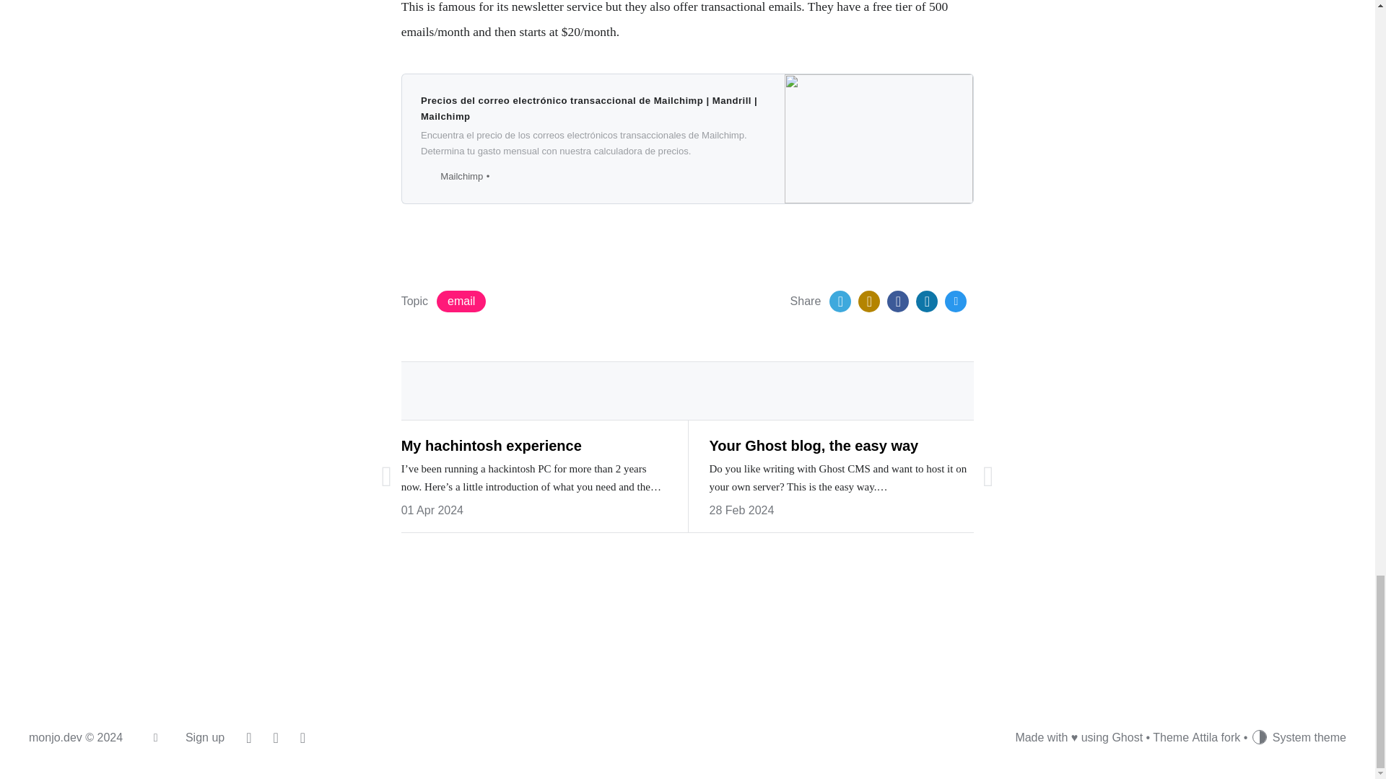  Describe the element at coordinates (927, 302) in the screenshot. I see `LinkedIn` at that location.